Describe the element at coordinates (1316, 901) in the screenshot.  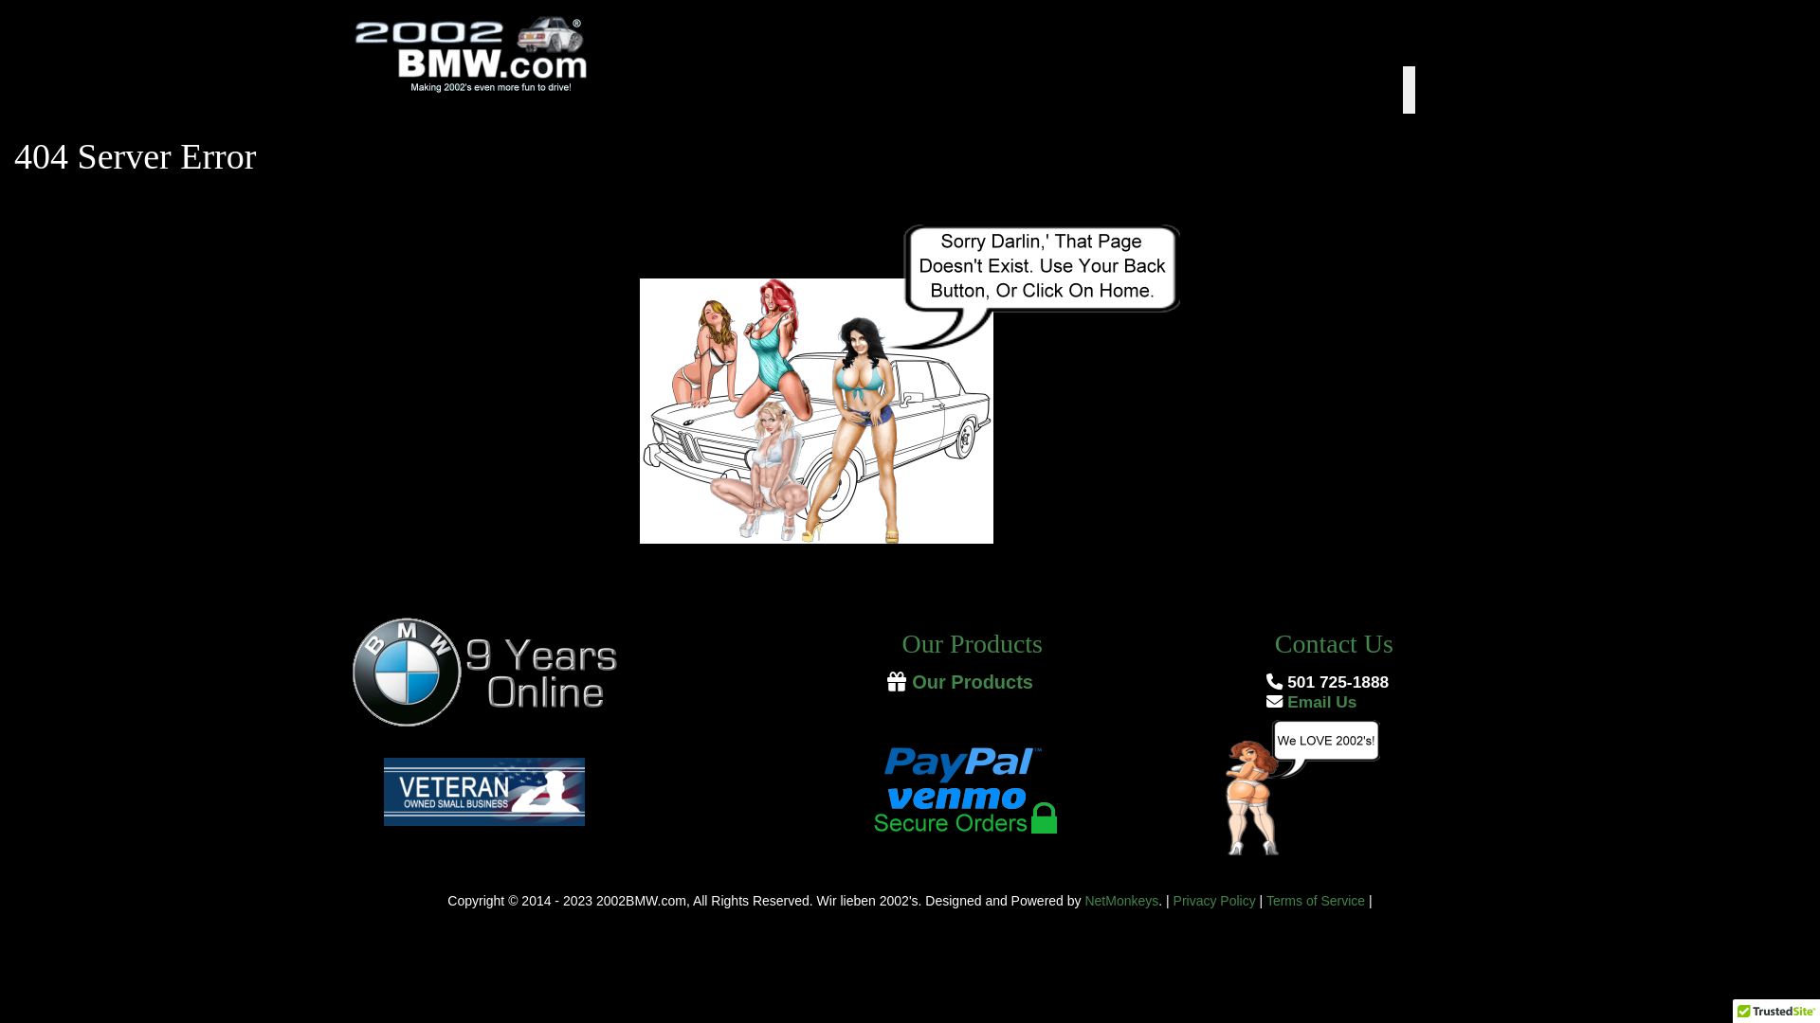
I see `Terms of Service` at that location.